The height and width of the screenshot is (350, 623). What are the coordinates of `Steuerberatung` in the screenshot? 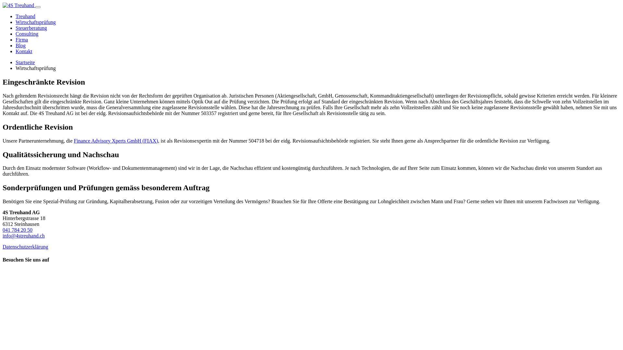 It's located at (31, 28).